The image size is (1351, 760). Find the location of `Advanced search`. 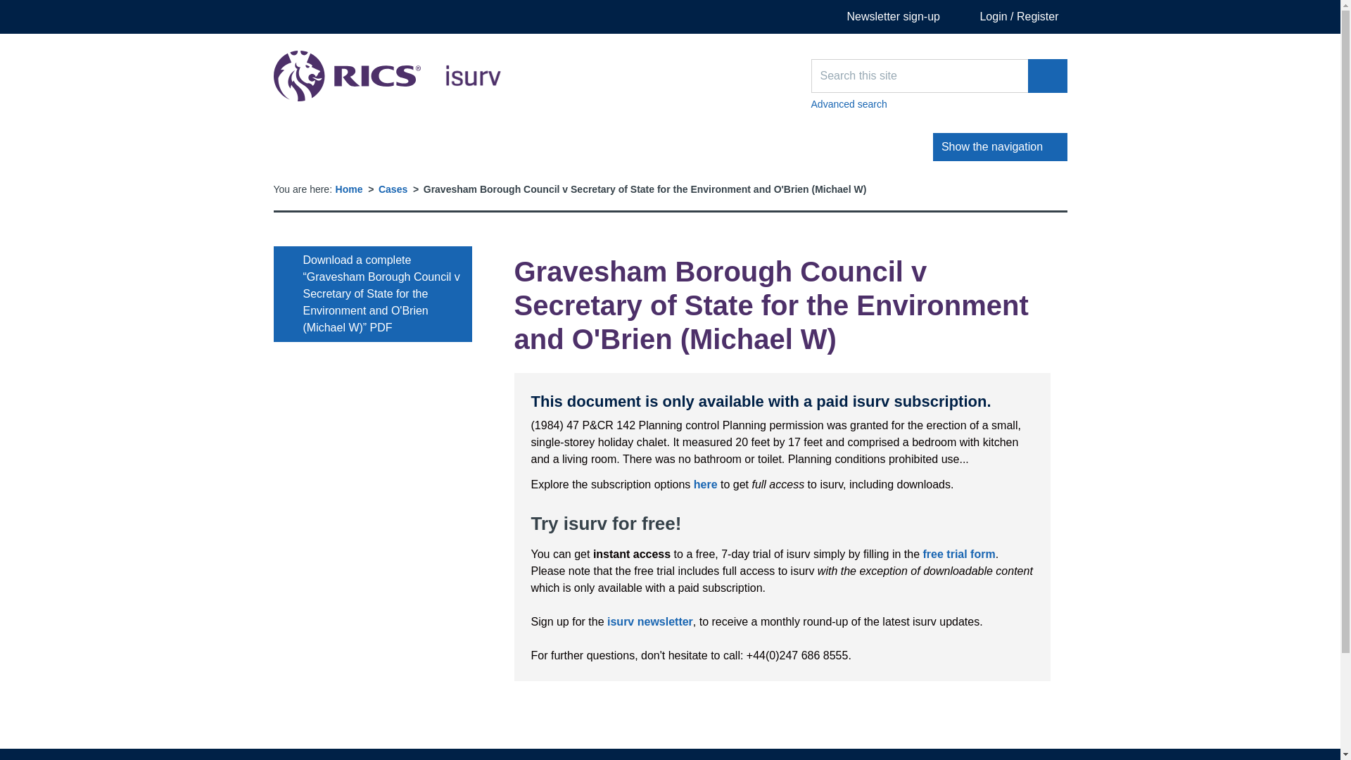

Advanced search is located at coordinates (387, 76).